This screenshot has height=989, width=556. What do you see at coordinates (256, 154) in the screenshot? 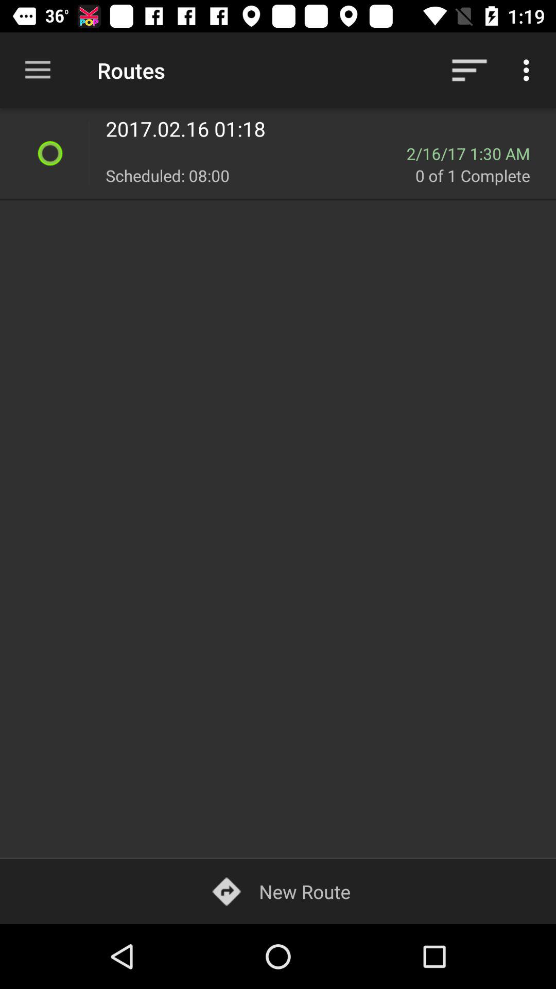
I see `choose icon to the left of 2 16 17 item` at bounding box center [256, 154].